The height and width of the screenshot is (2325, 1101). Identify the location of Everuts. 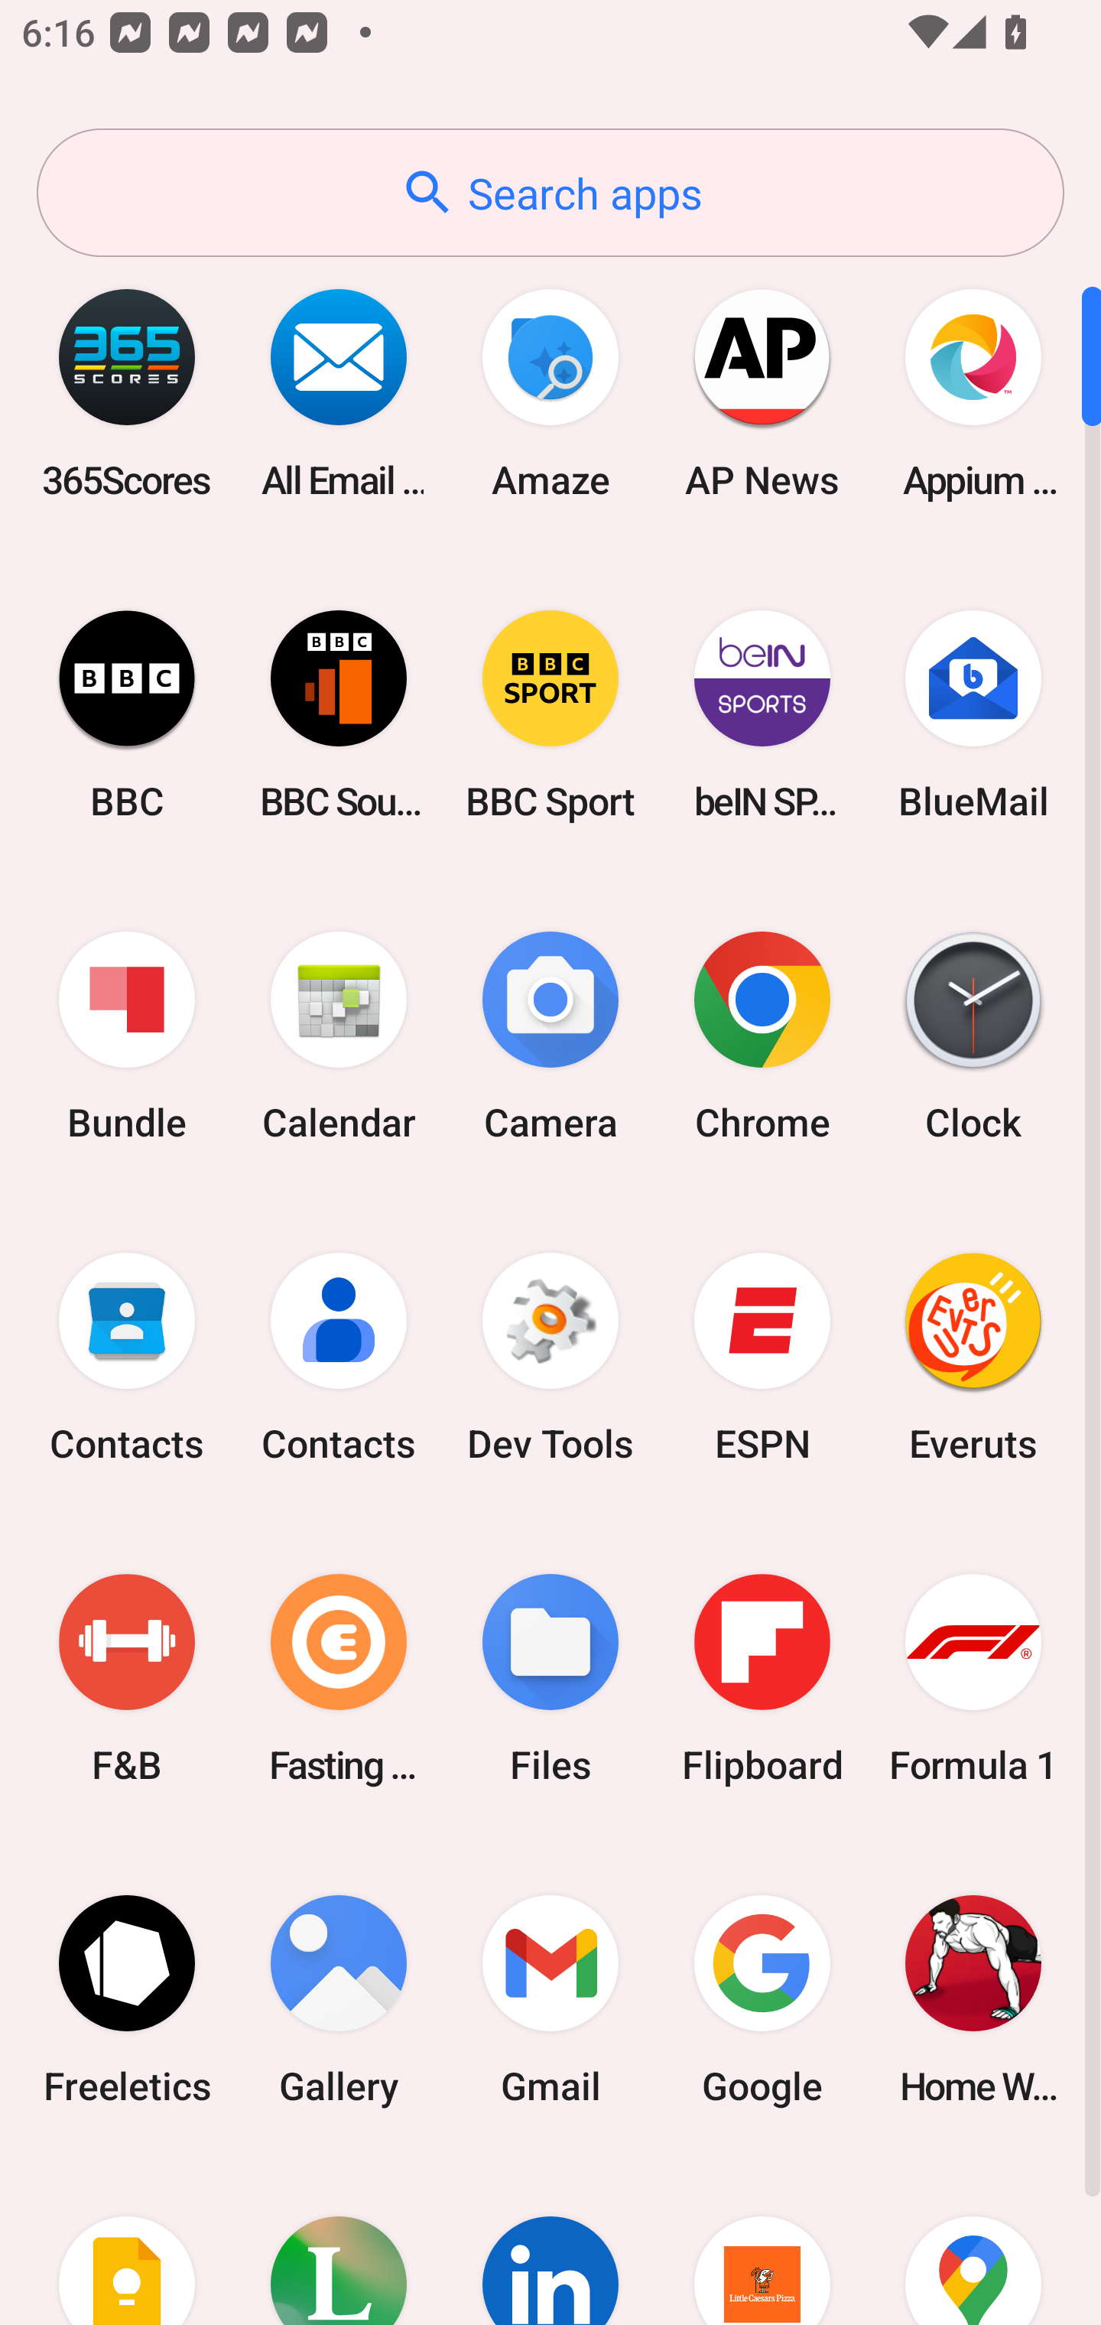
(973, 1358).